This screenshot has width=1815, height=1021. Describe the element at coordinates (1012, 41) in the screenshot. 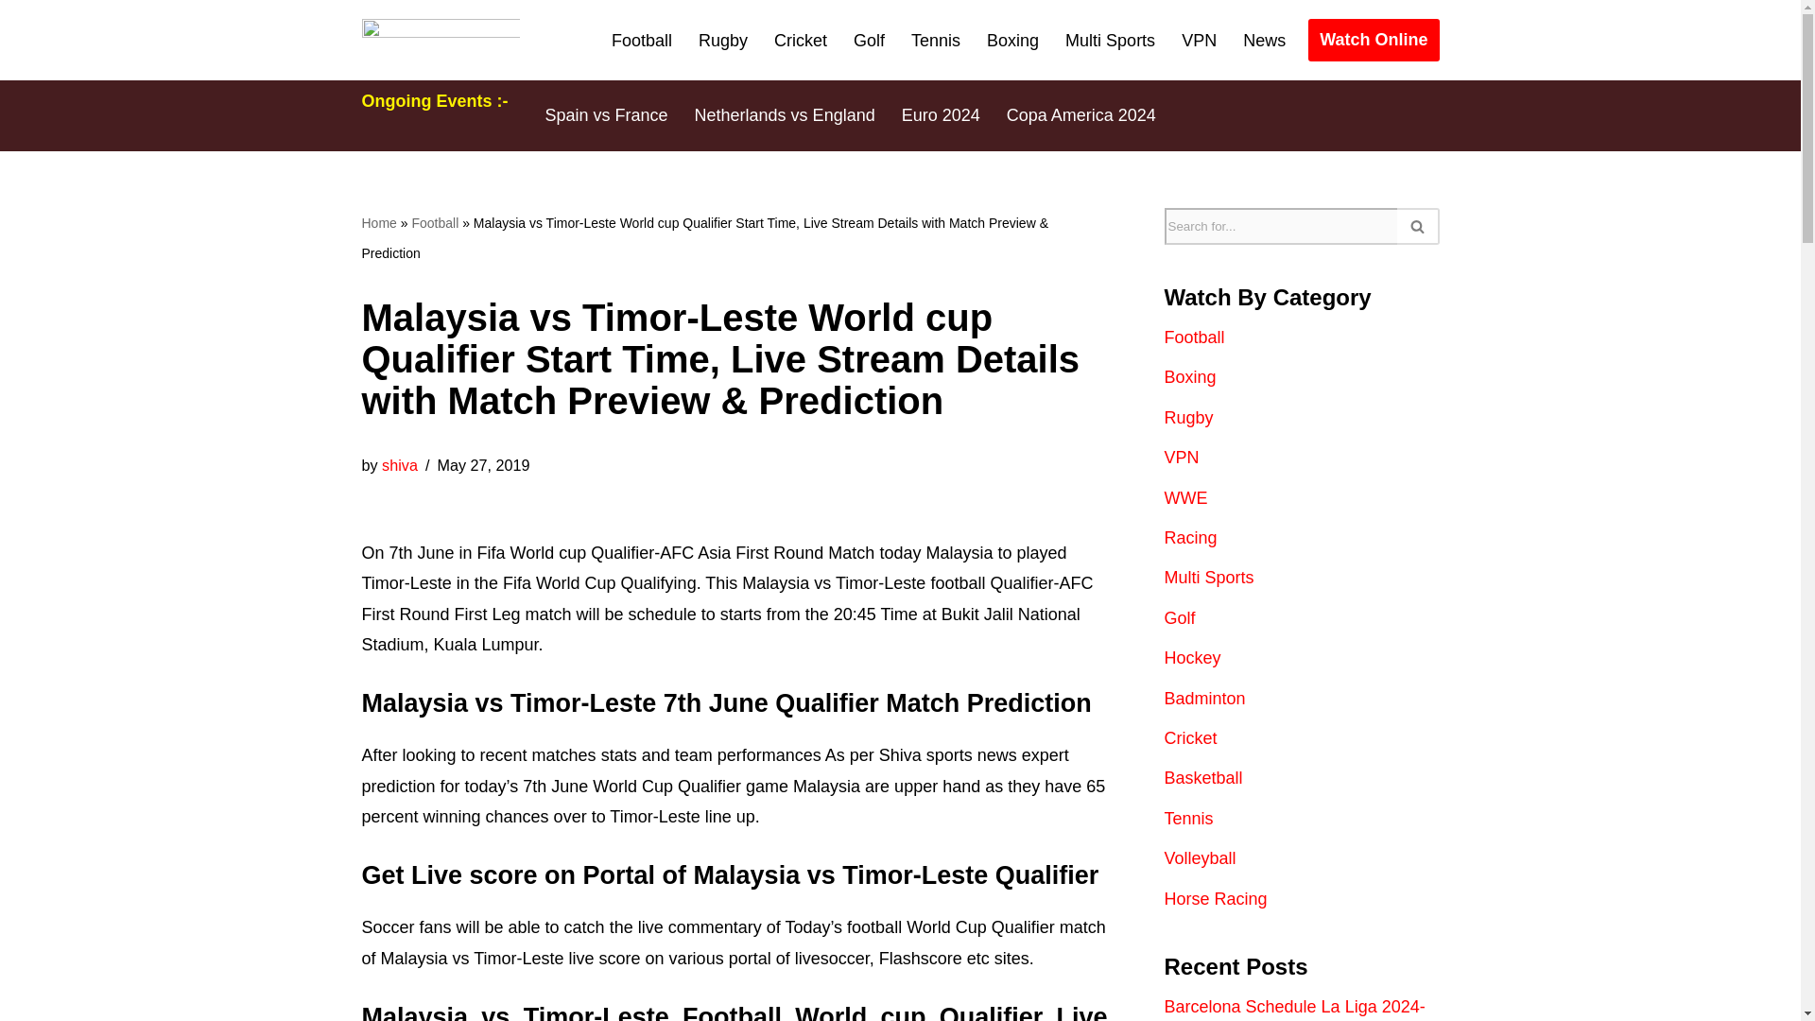

I see `Boxing` at that location.